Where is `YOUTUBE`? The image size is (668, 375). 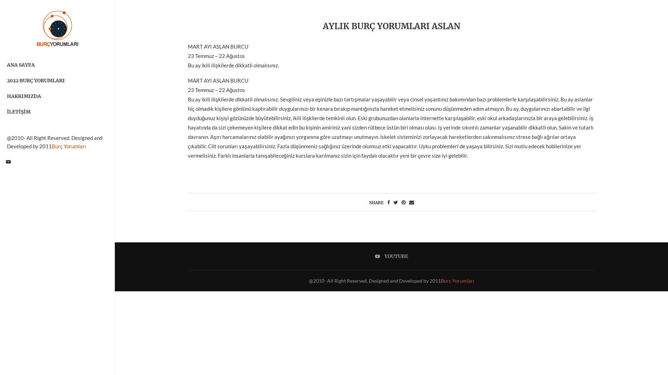
YOUTUBE is located at coordinates (392, 256).